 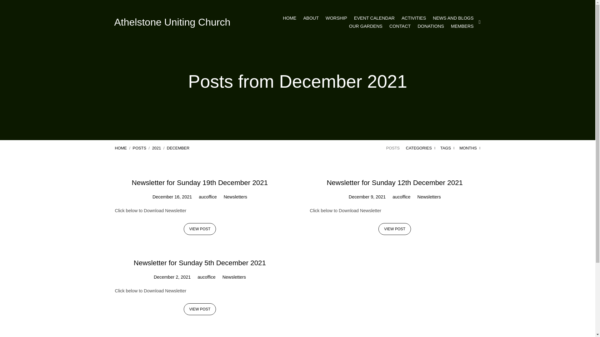 What do you see at coordinates (395, 229) in the screenshot?
I see `VIEW POST` at bounding box center [395, 229].